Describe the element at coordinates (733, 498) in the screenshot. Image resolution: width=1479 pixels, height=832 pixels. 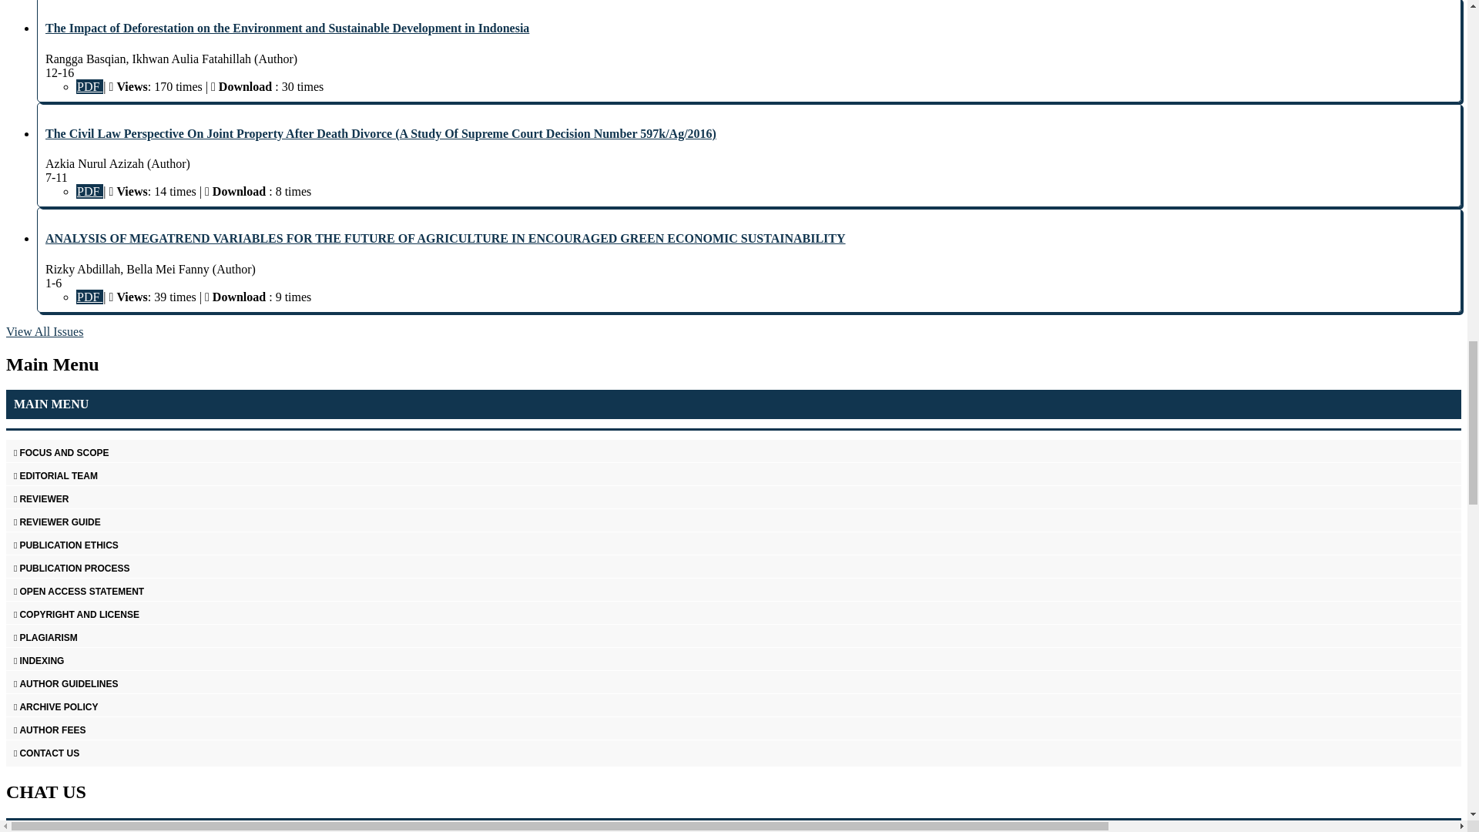
I see ` REVIEWER` at that location.